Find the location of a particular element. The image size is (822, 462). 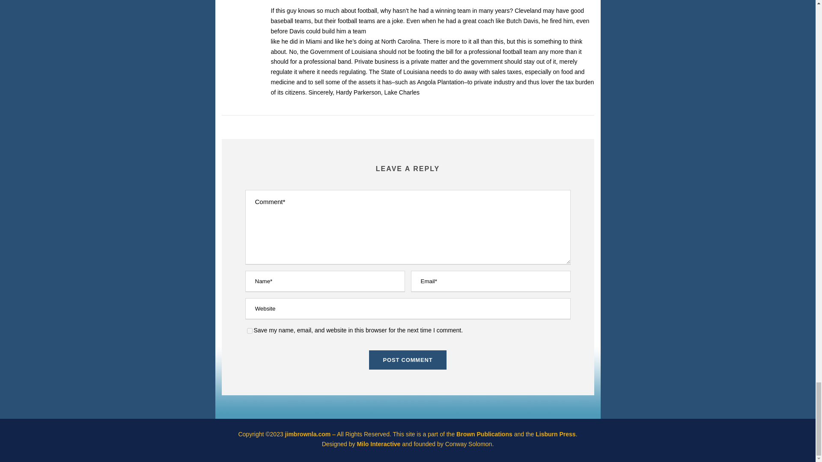

Milo Interactive  is located at coordinates (379, 444).